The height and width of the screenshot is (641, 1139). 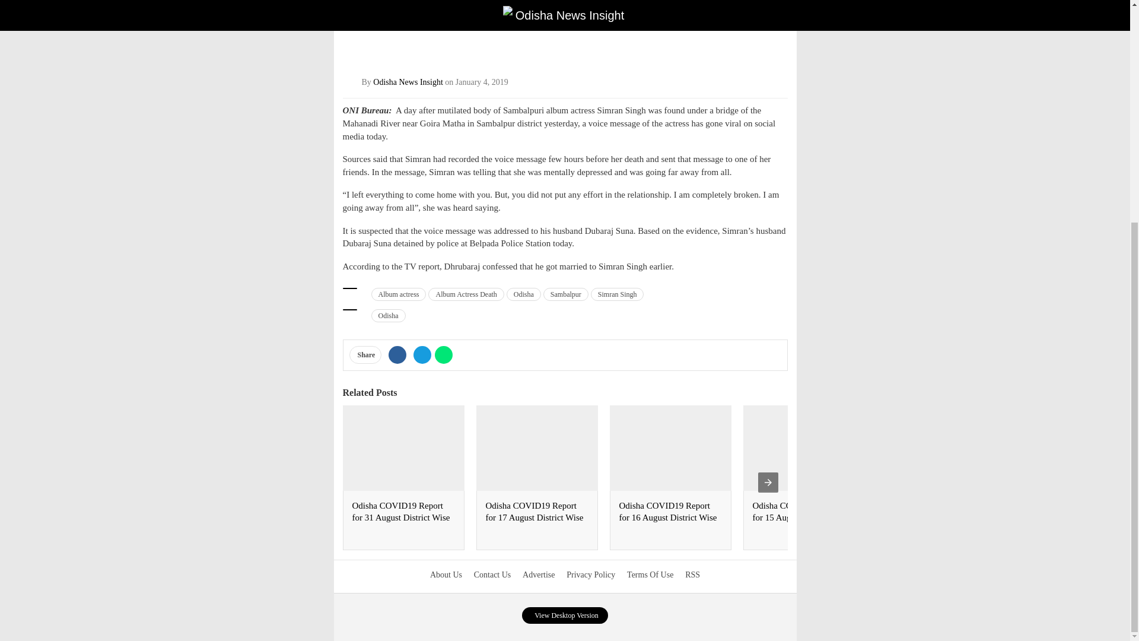 What do you see at coordinates (693, 575) in the screenshot?
I see `RSS` at bounding box center [693, 575].